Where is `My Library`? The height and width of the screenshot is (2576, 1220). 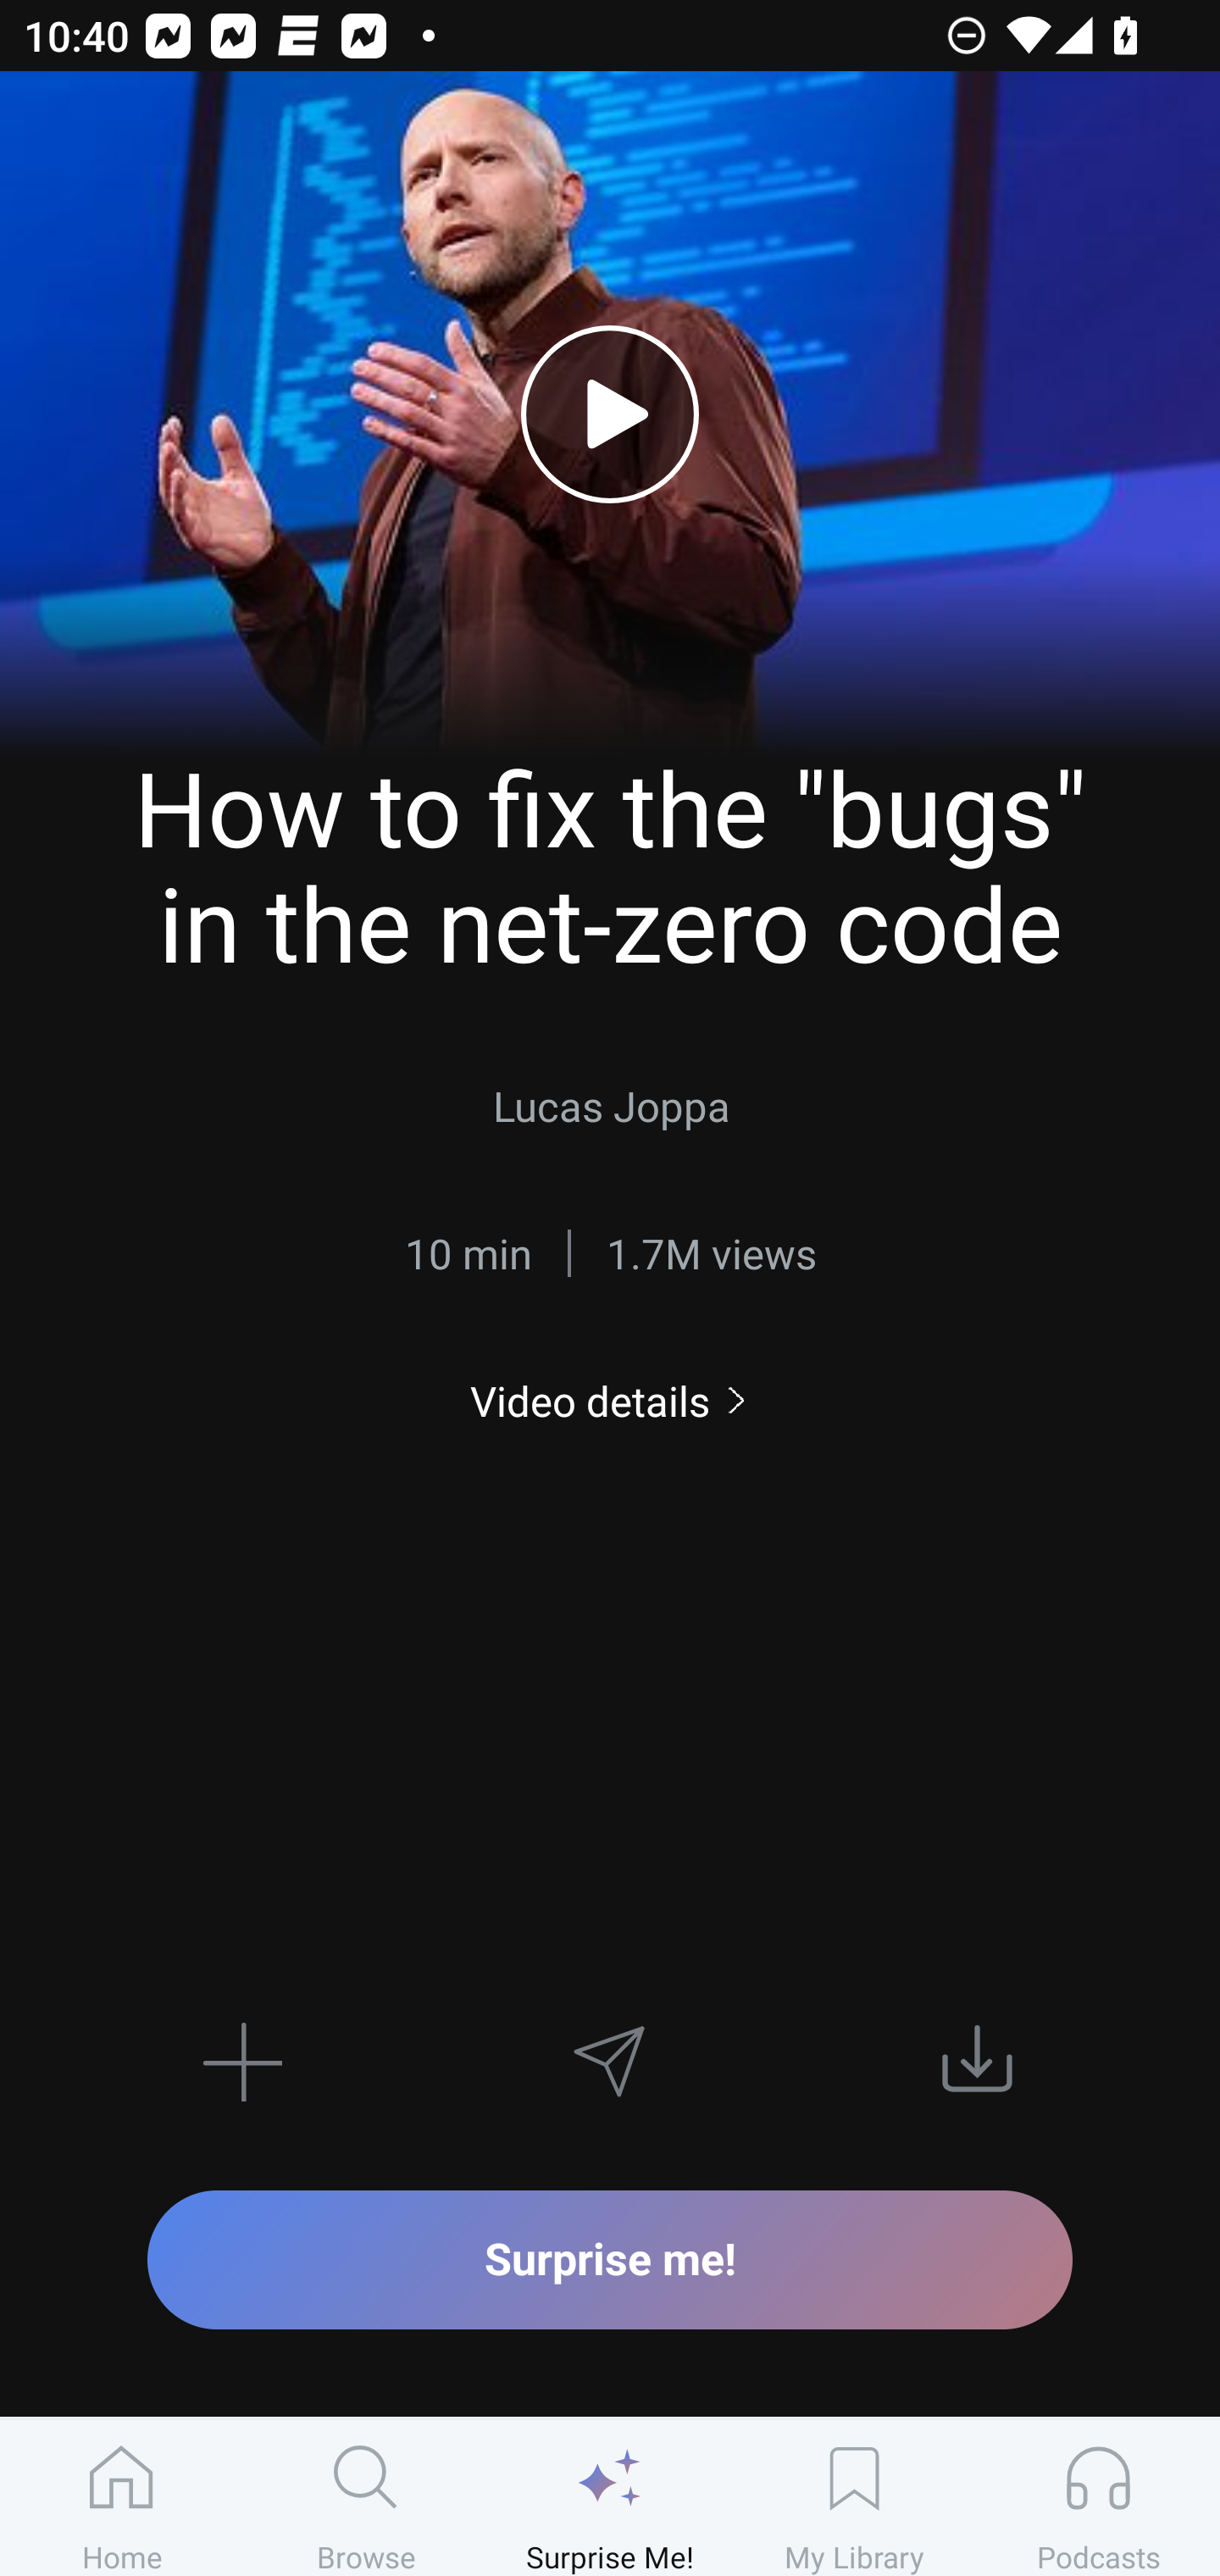
My Library is located at coordinates (854, 2497).